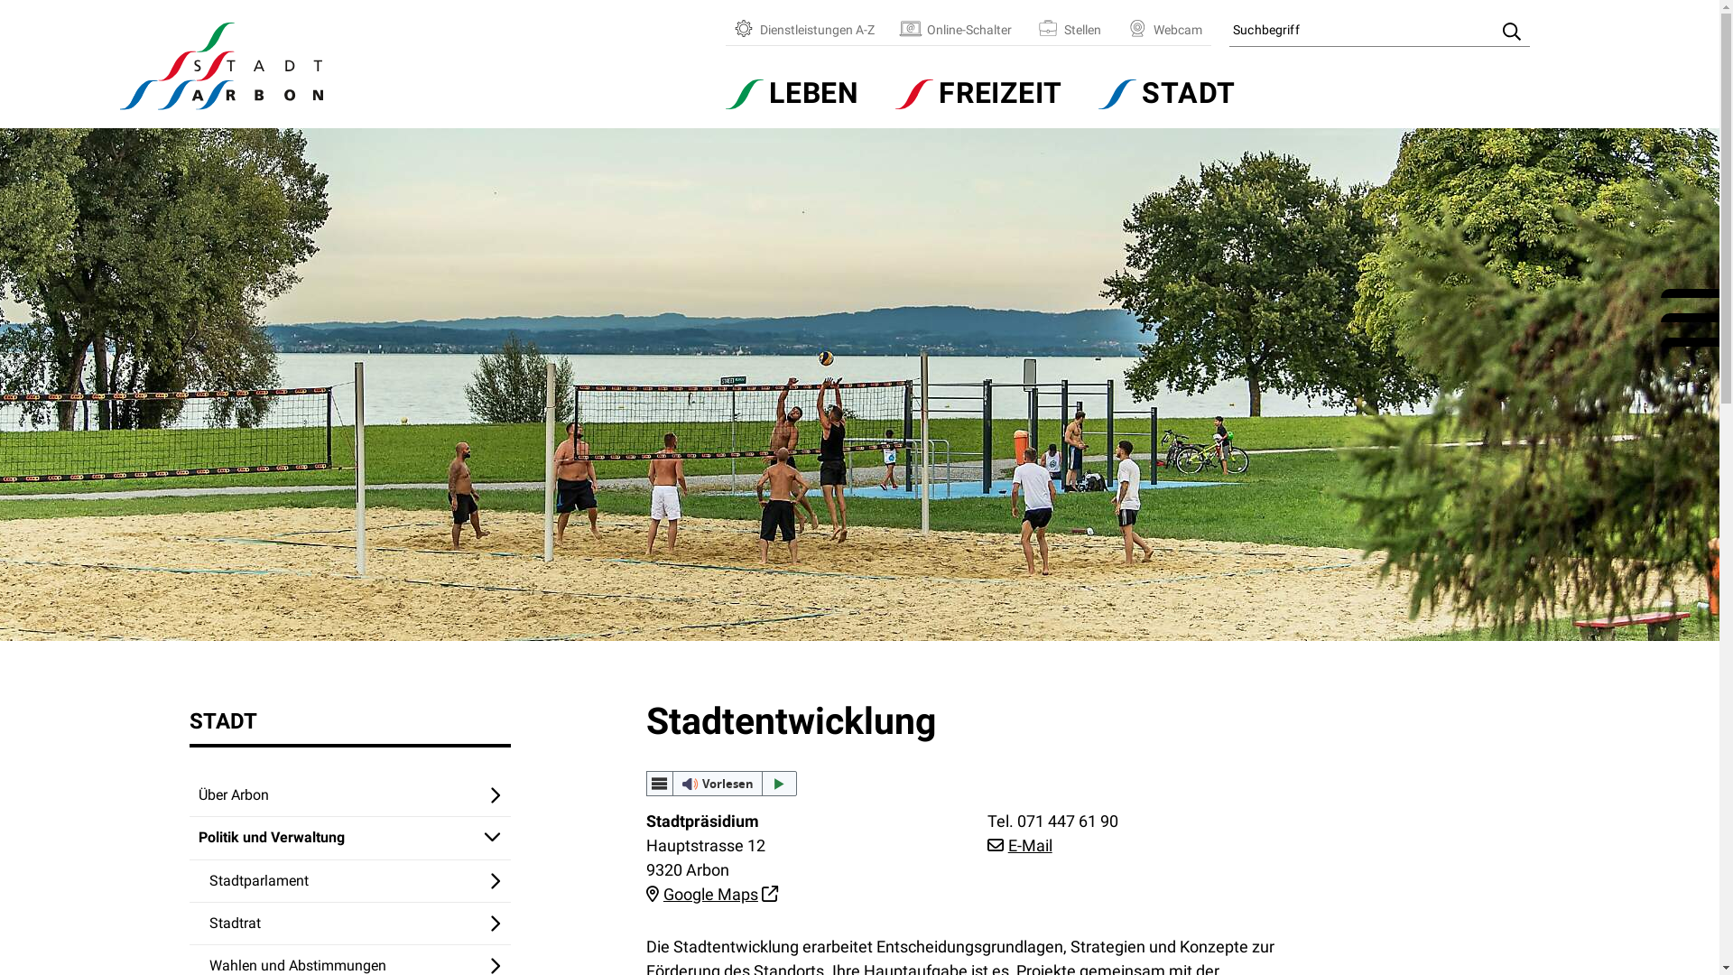  I want to click on Politik und Verwaltung, so click(350, 838).